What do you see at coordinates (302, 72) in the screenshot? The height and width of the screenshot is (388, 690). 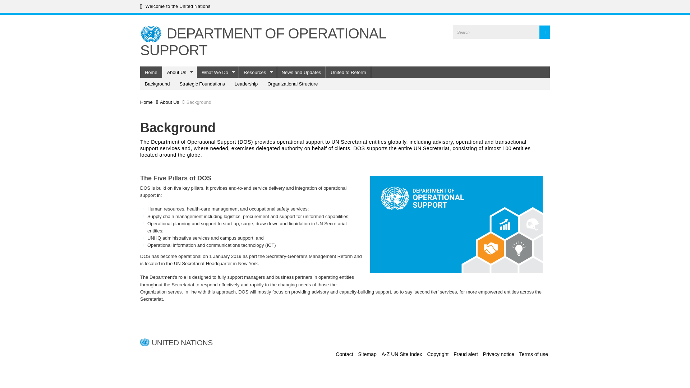 I see `News and Updates` at bounding box center [302, 72].